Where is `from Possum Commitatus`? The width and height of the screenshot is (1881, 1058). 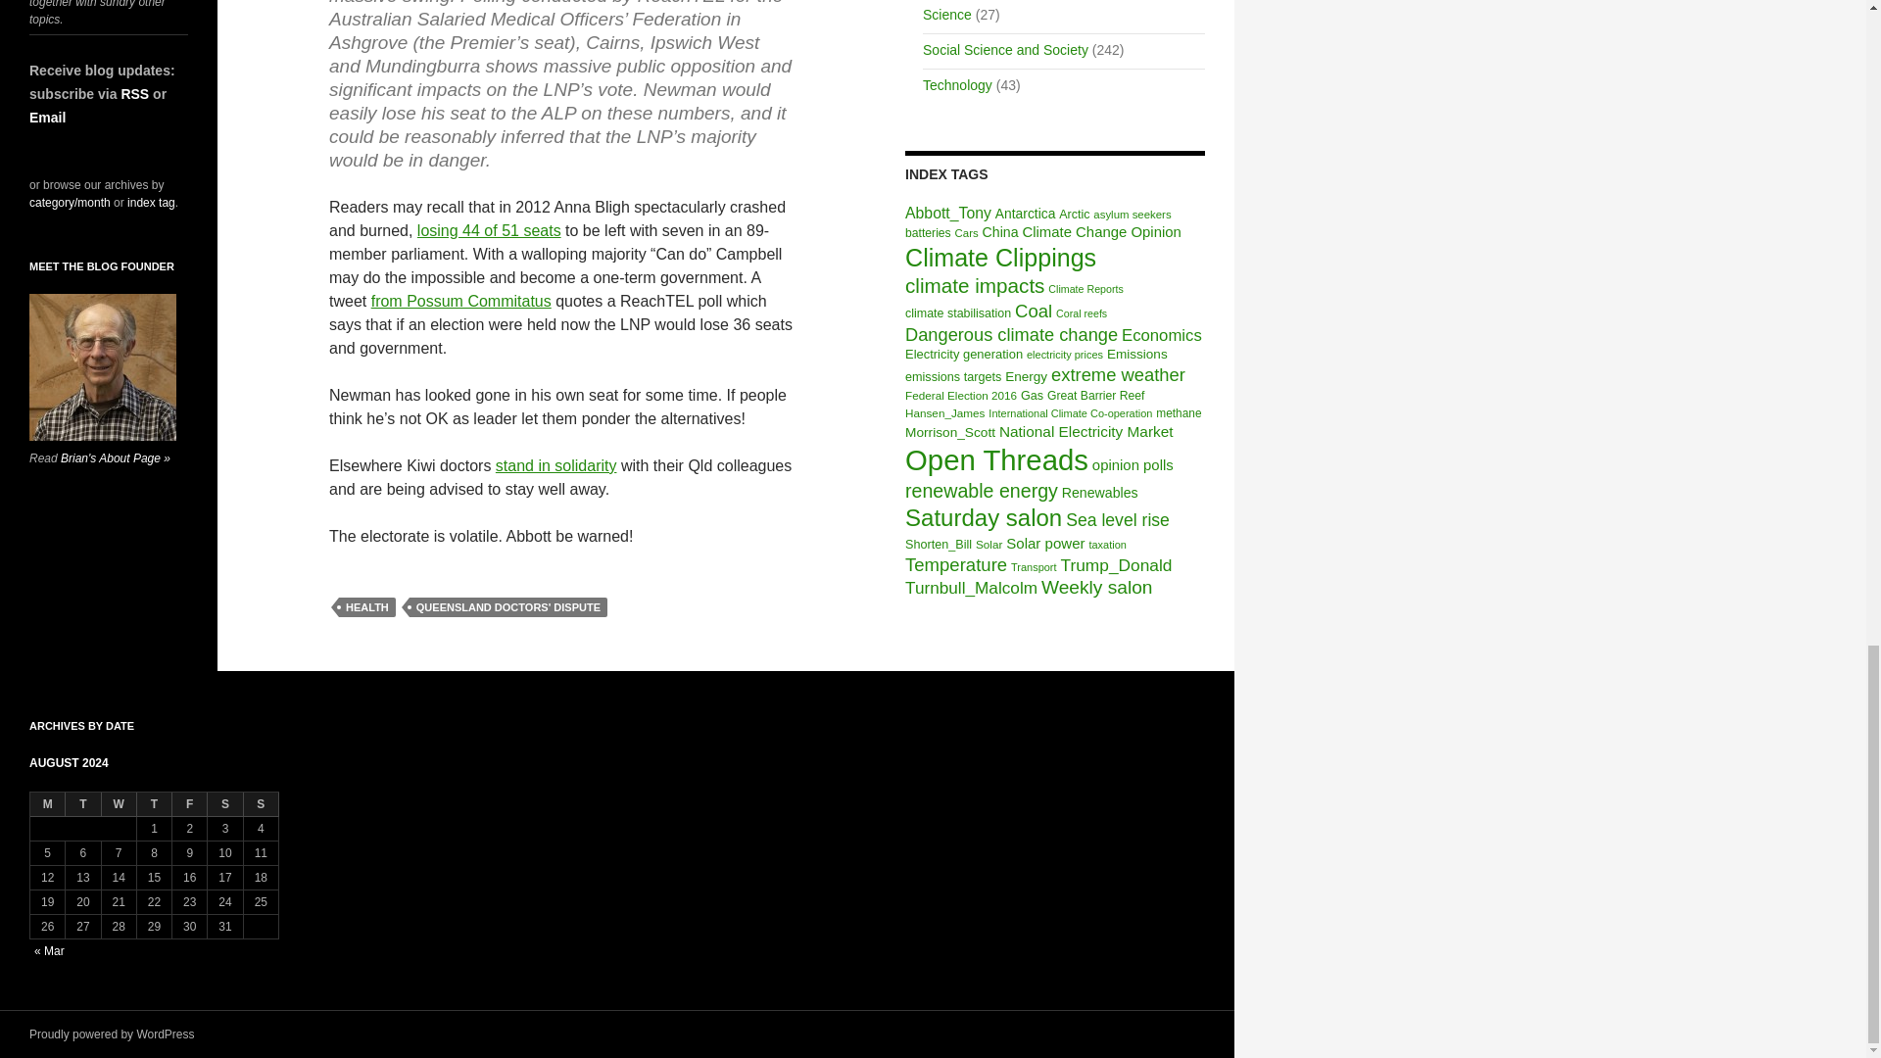
from Possum Commitatus is located at coordinates (460, 302).